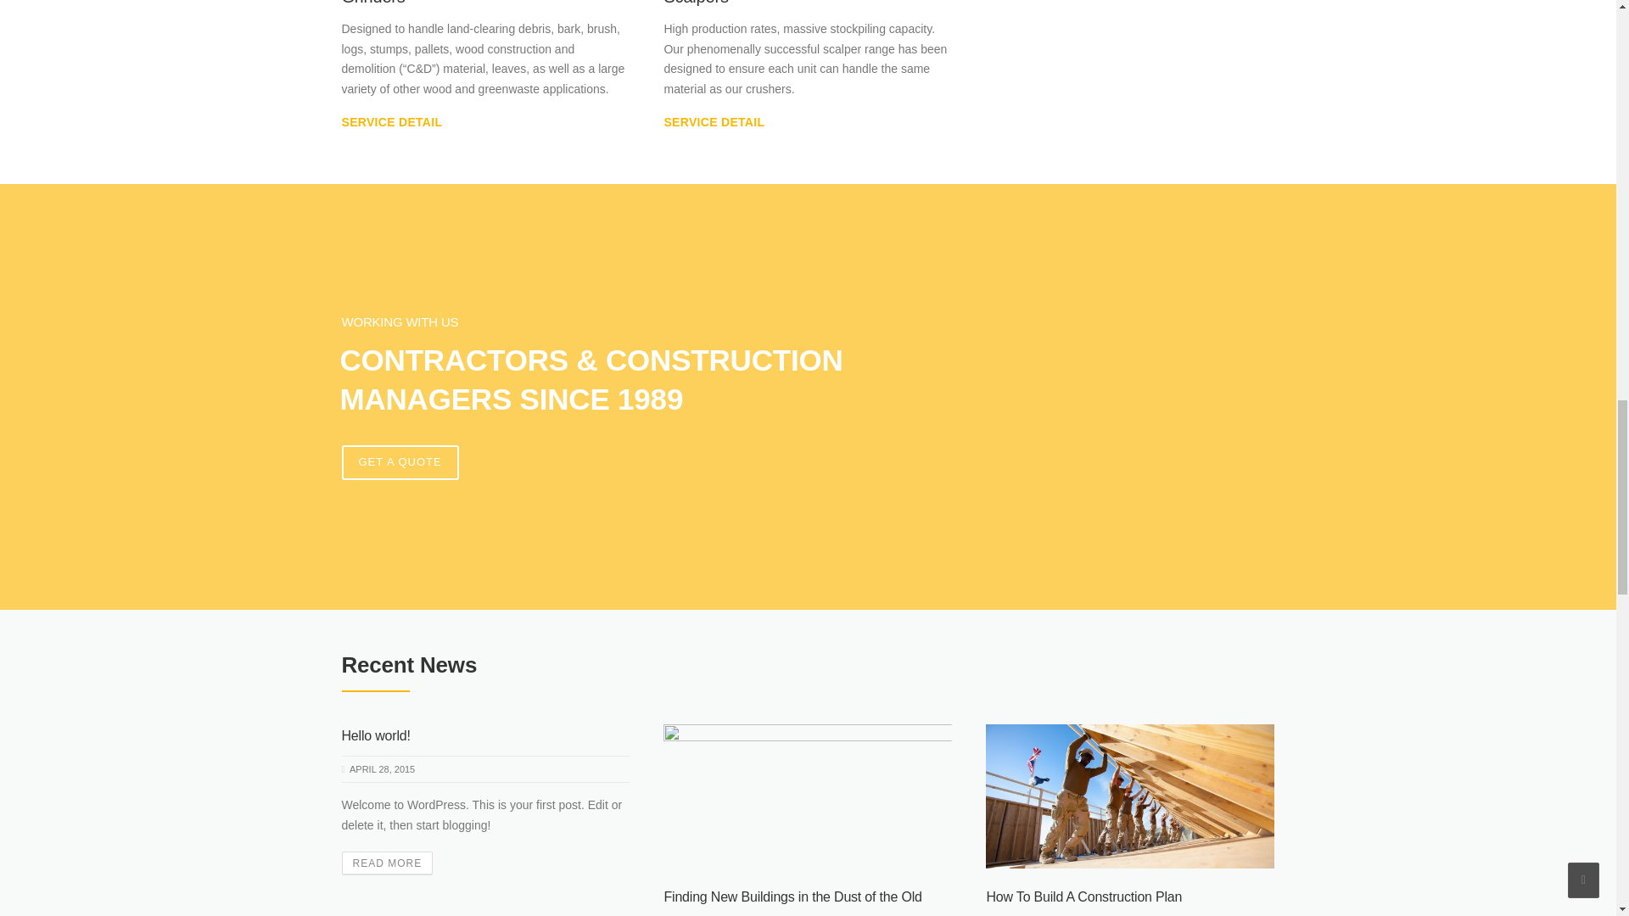 The width and height of the screenshot is (1629, 916). Describe the element at coordinates (372, 3) in the screenshot. I see `Grinders` at that location.